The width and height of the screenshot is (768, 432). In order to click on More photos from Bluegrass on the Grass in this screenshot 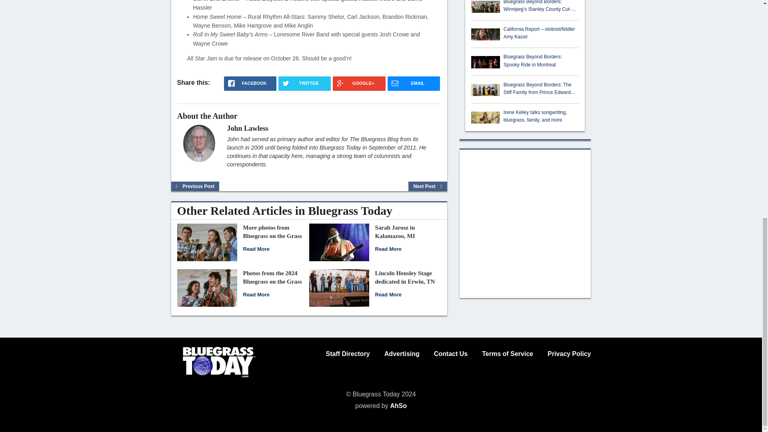, I will do `click(206, 242)`.